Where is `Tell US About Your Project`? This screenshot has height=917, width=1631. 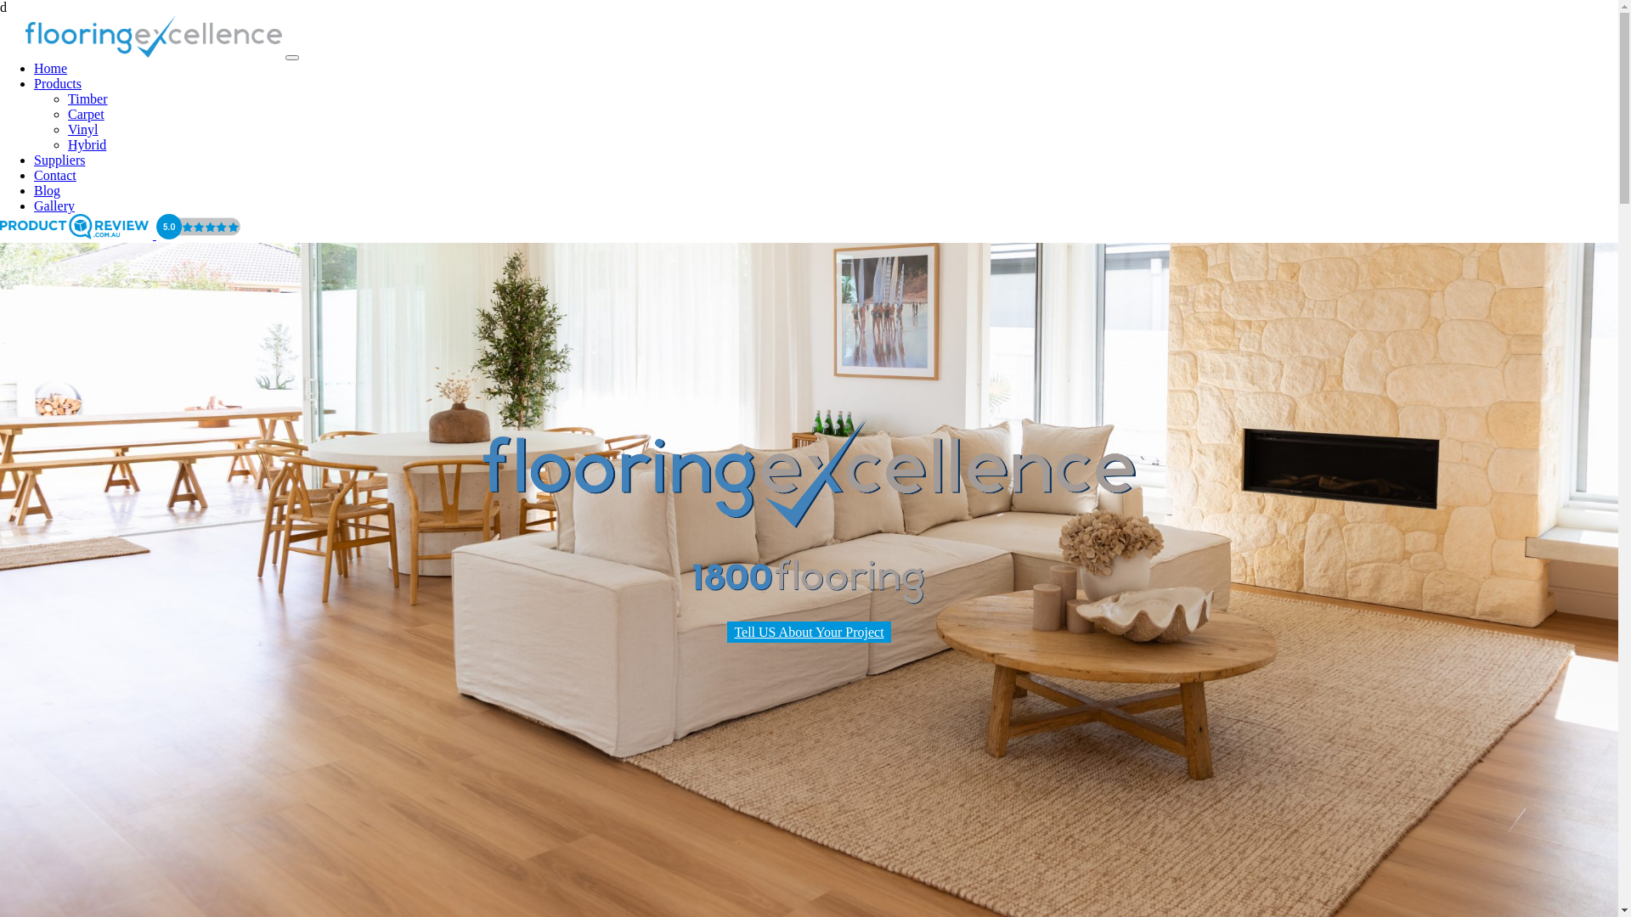
Tell US About Your Project is located at coordinates (809, 632).